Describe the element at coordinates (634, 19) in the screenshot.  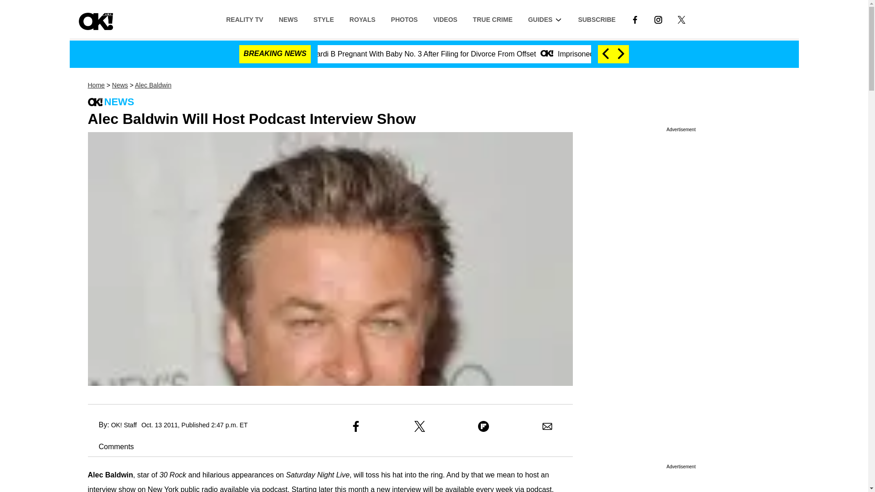
I see `LINK TO FACEBOOK` at that location.